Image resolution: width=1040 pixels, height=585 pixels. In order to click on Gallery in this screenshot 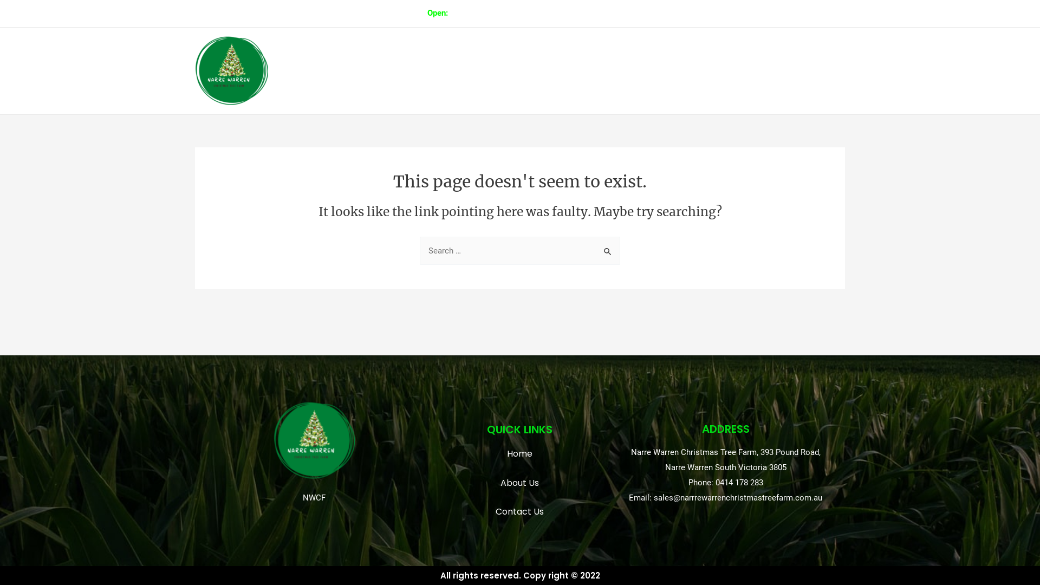, I will do `click(724, 71)`.